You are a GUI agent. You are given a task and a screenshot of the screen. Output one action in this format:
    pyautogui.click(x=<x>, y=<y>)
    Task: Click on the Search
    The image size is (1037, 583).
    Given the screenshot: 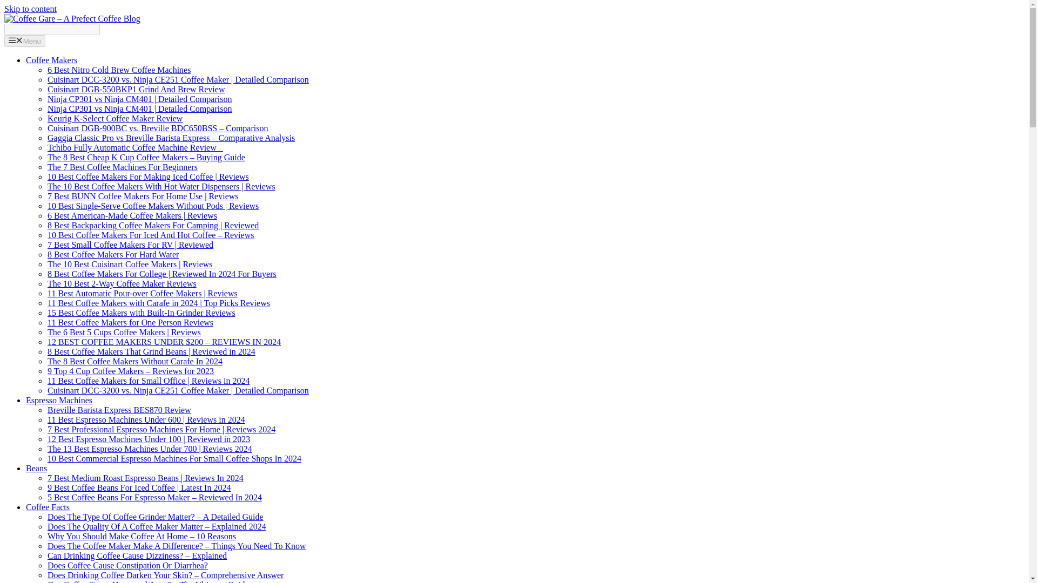 What is the action you would take?
    pyautogui.click(x=52, y=29)
    